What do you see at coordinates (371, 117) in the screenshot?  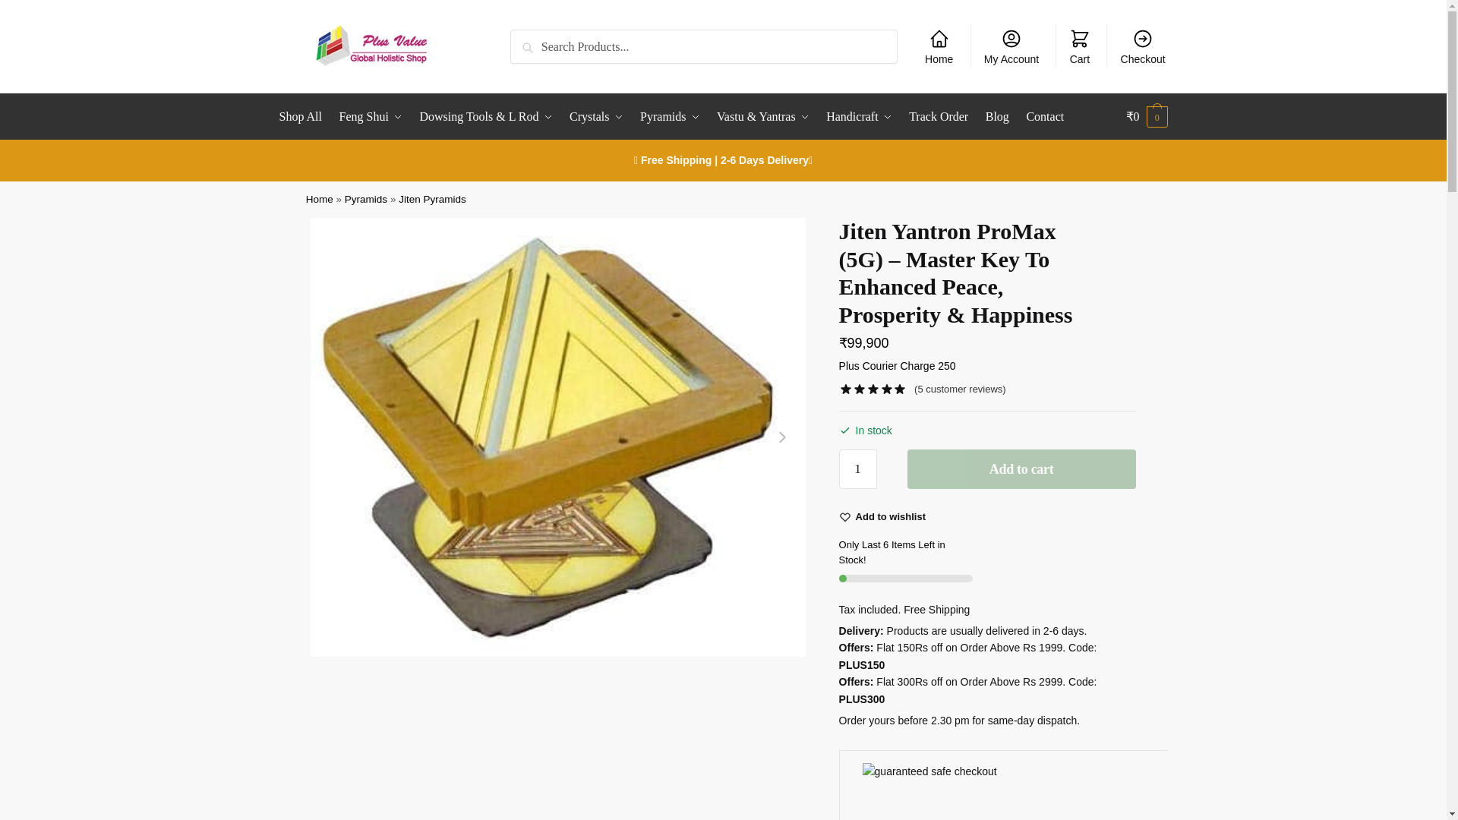 I see `Feng Shui` at bounding box center [371, 117].